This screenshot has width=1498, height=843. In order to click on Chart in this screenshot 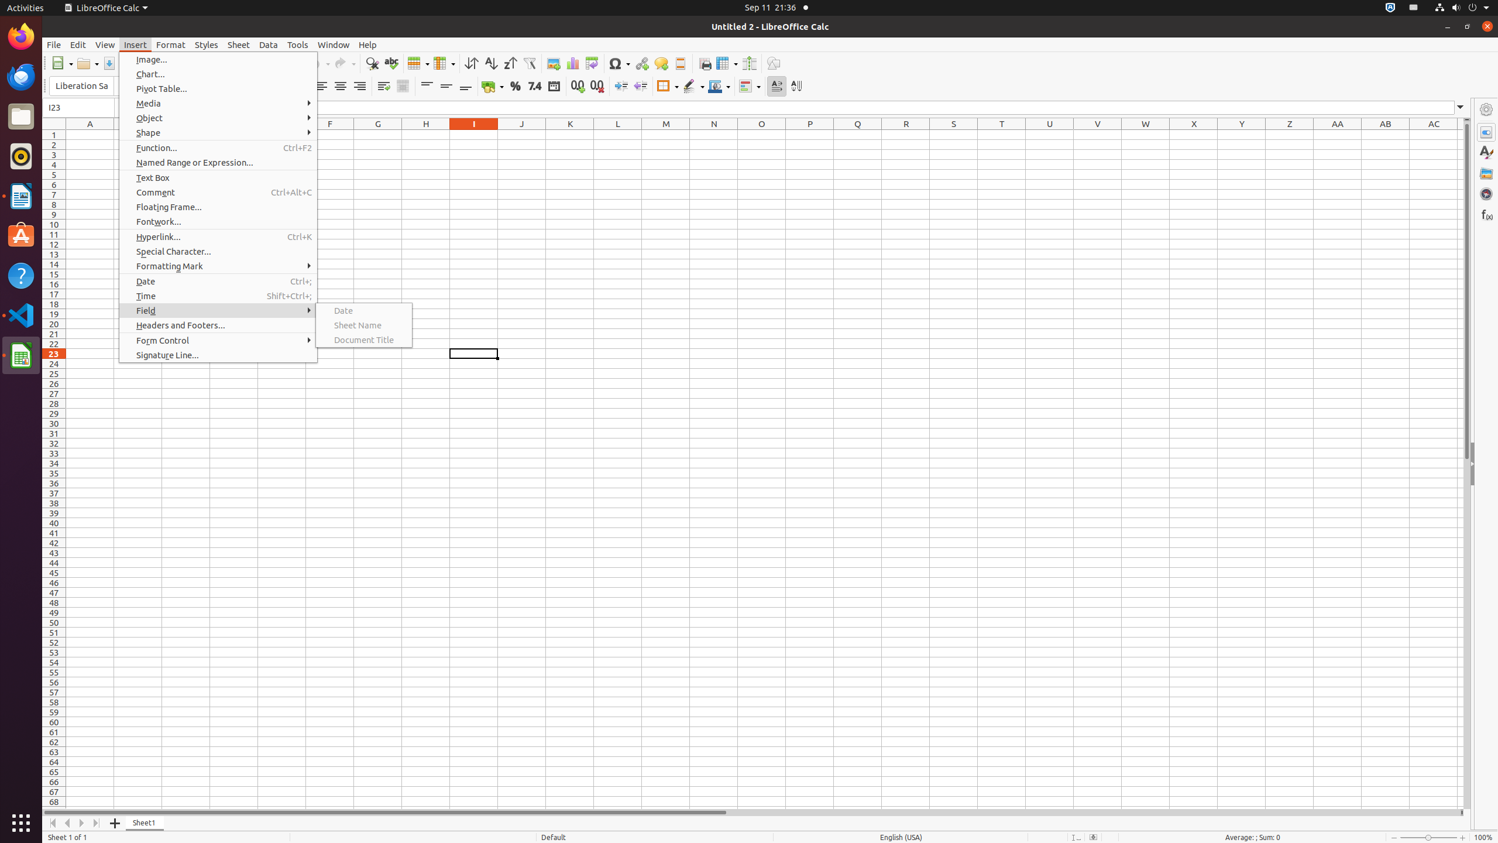, I will do `click(572, 63)`.